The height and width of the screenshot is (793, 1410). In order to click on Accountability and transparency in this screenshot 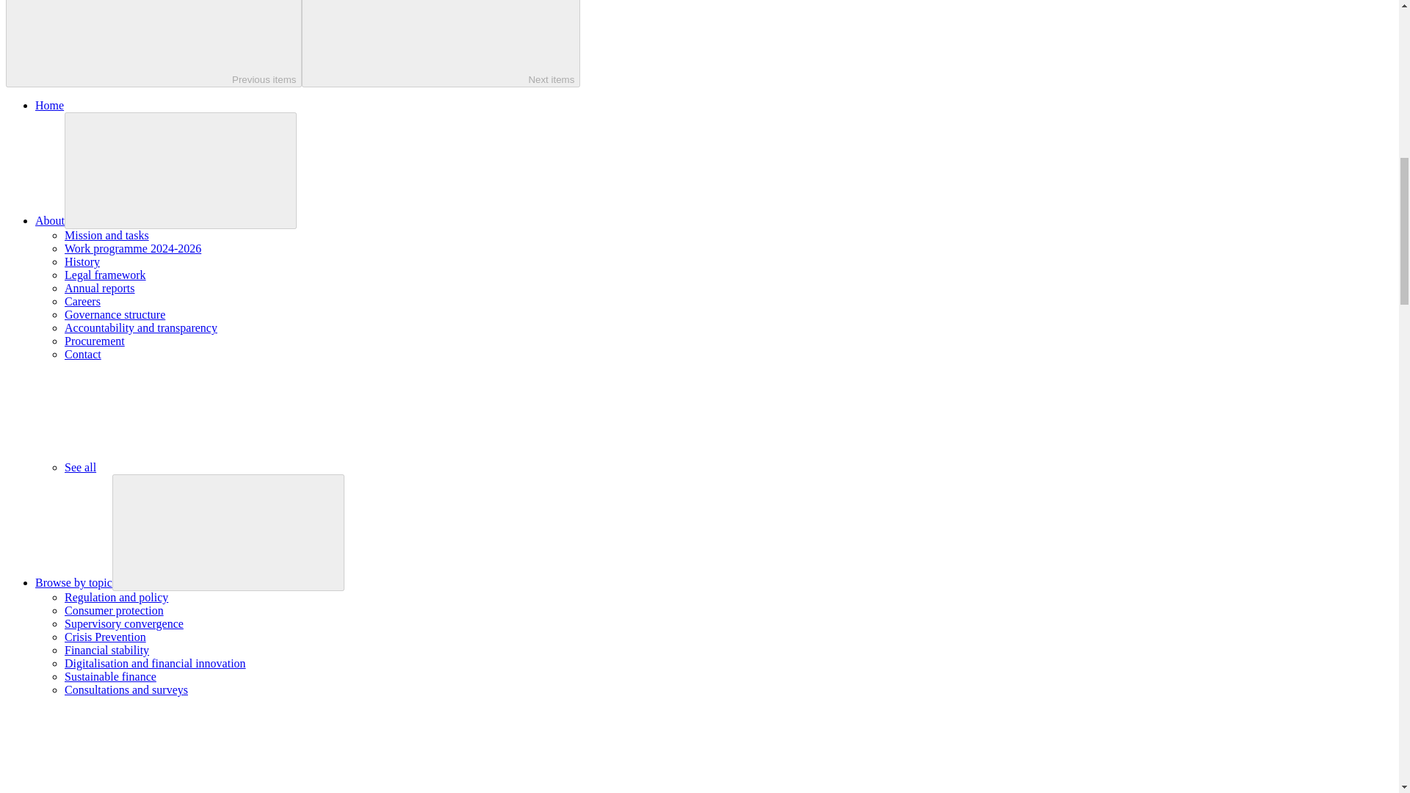, I will do `click(141, 327)`.